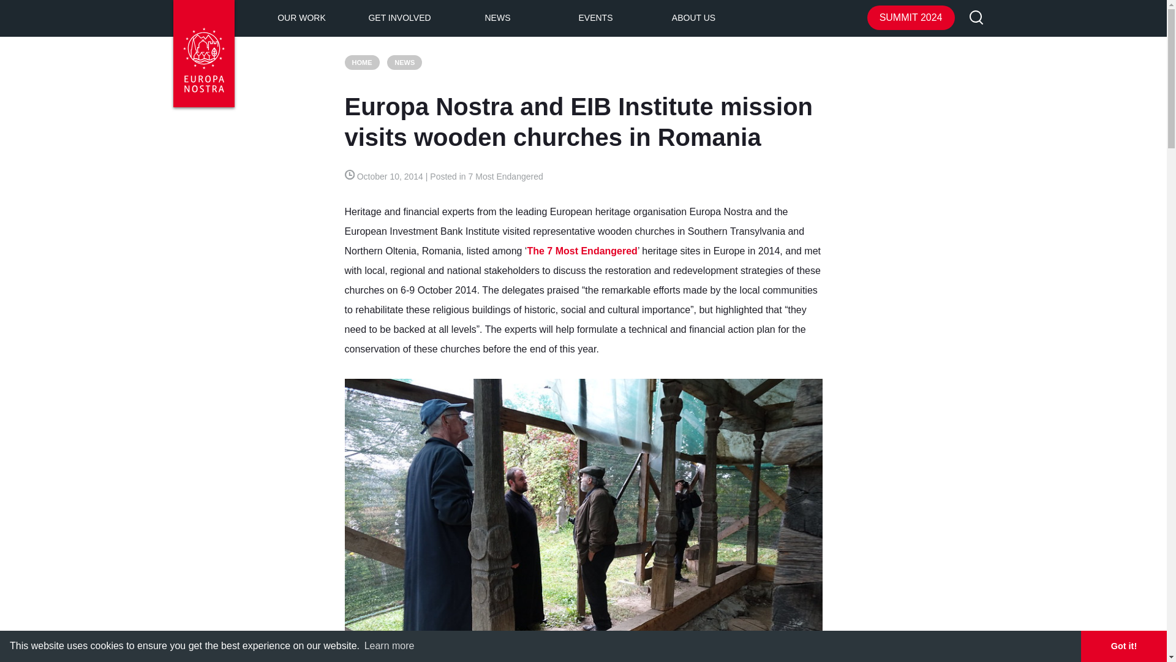 Image resolution: width=1176 pixels, height=662 pixels. What do you see at coordinates (976, 18) in the screenshot?
I see `seach` at bounding box center [976, 18].